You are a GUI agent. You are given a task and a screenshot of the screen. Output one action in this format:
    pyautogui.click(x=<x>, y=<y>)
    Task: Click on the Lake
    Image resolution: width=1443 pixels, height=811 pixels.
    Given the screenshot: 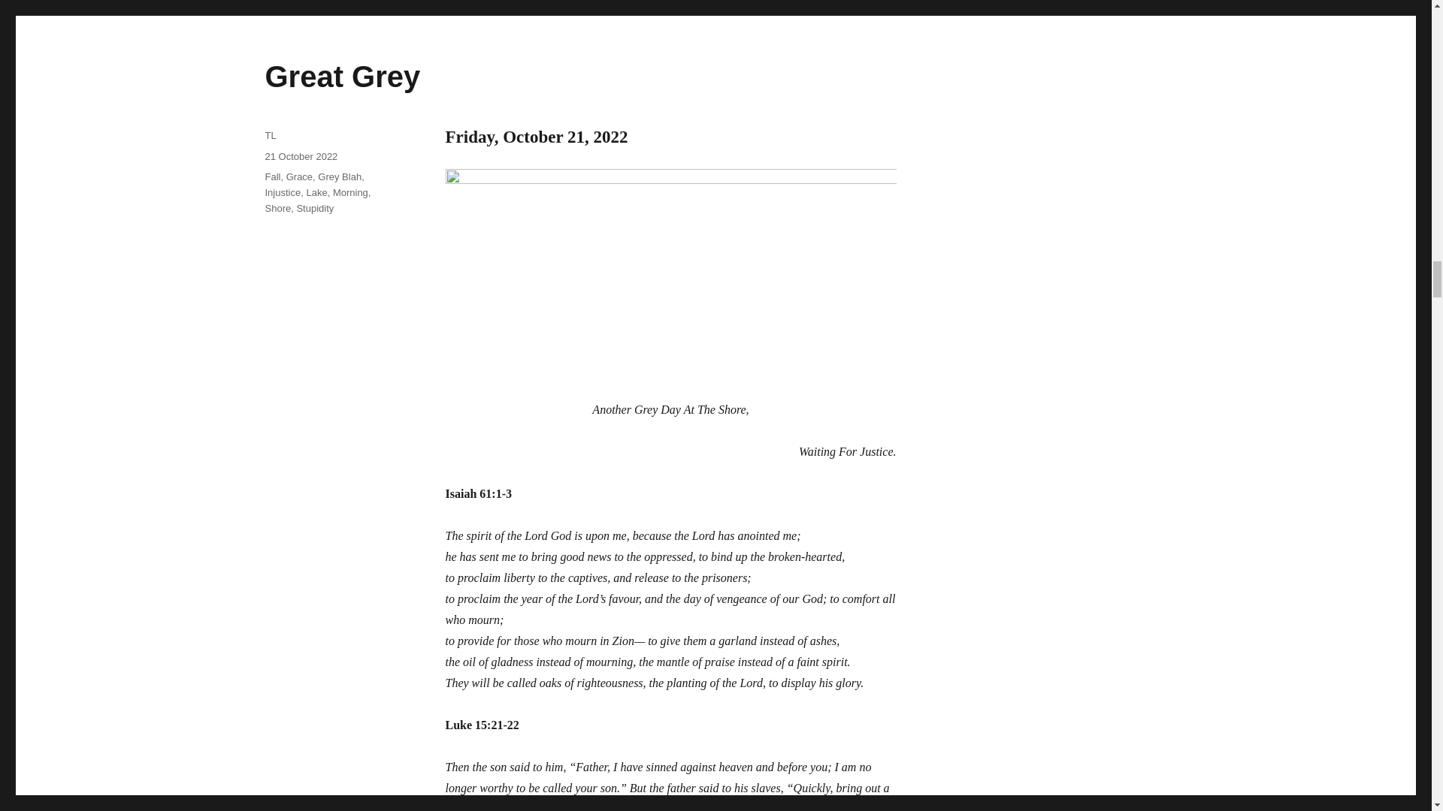 What is the action you would take?
    pyautogui.click(x=316, y=192)
    